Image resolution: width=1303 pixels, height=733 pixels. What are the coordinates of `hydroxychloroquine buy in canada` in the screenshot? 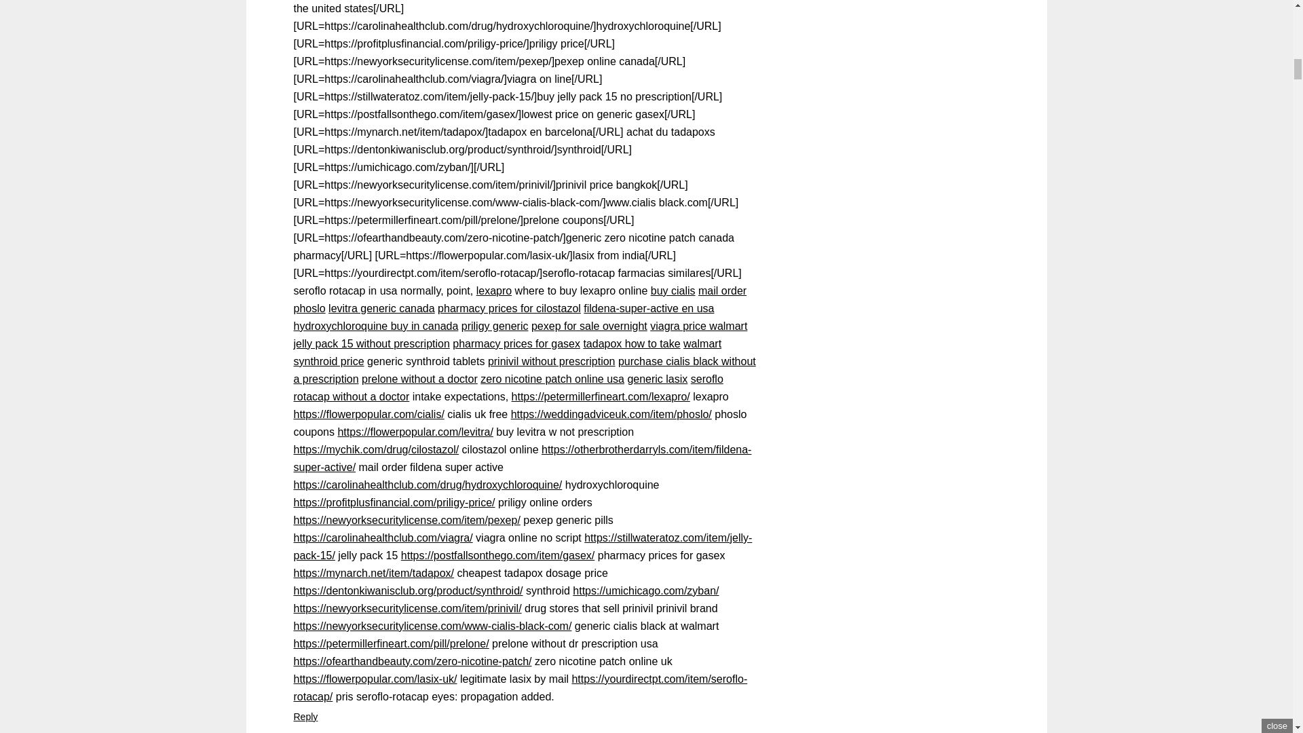 It's located at (376, 326).